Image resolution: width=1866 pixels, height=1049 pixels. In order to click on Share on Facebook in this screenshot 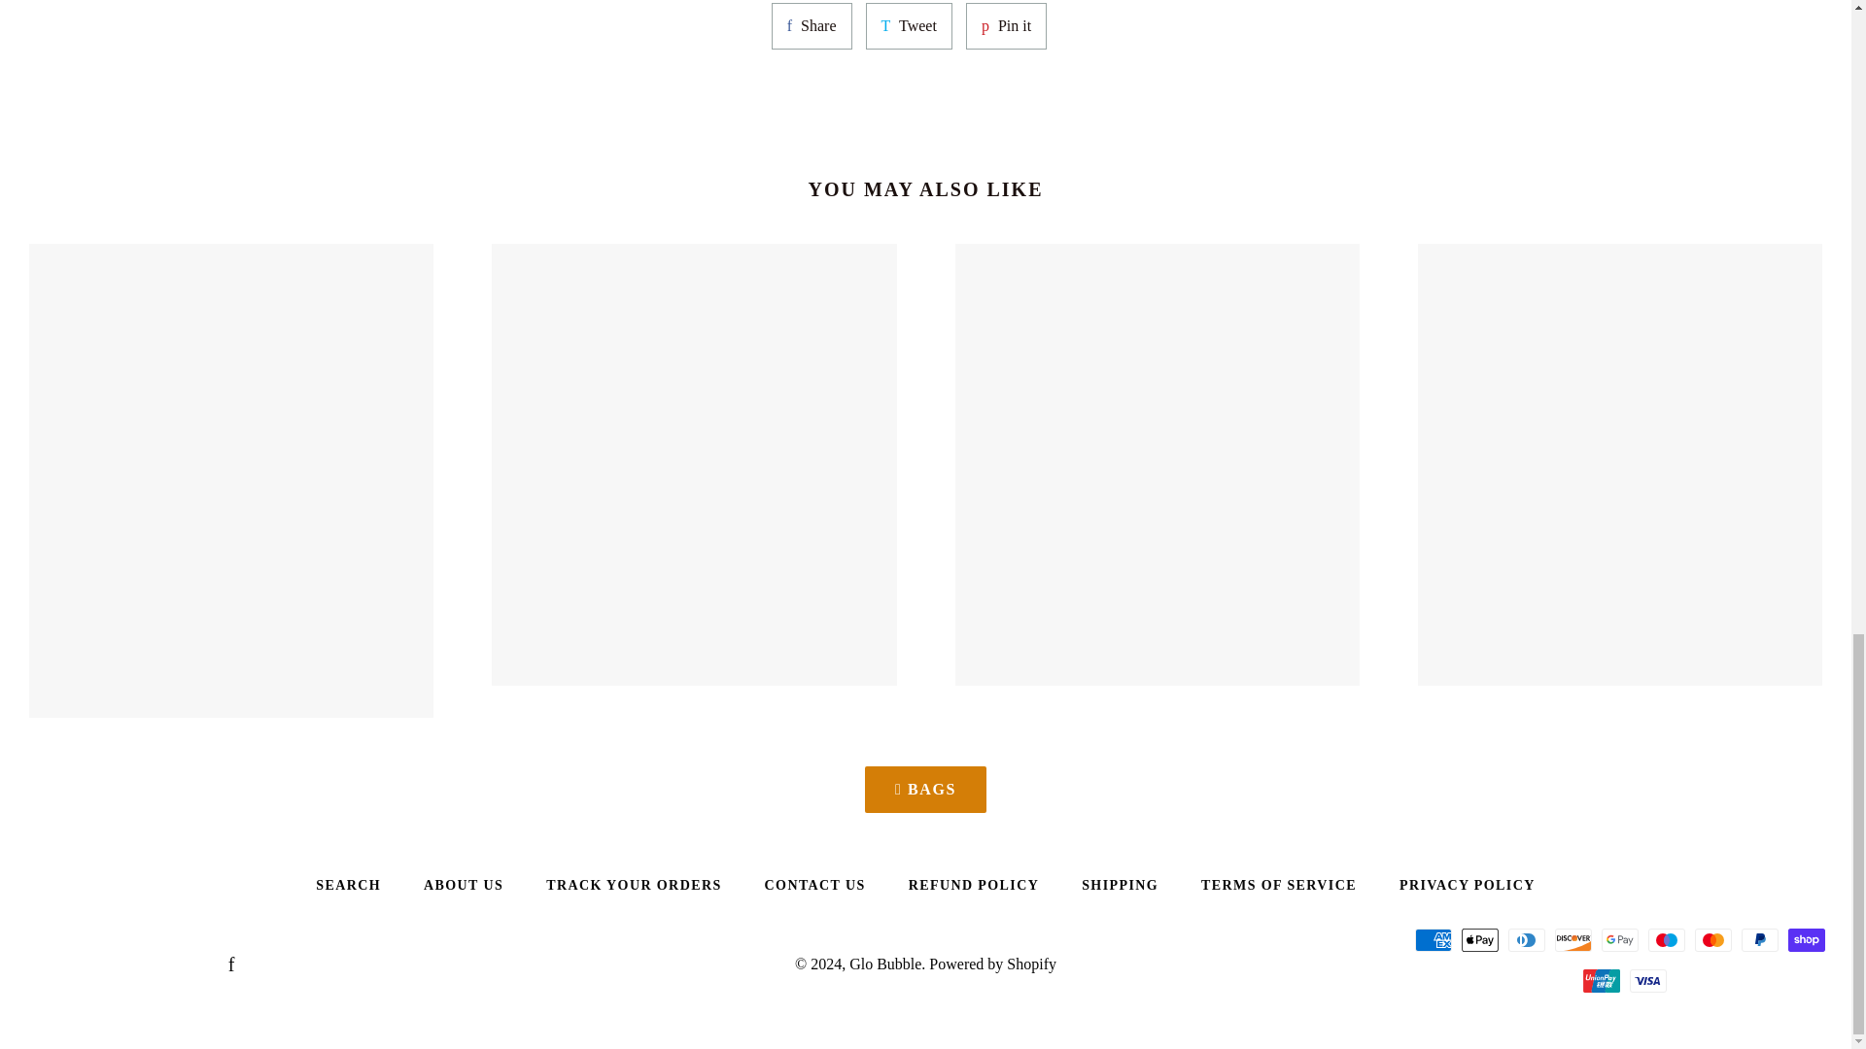, I will do `click(812, 25)`.